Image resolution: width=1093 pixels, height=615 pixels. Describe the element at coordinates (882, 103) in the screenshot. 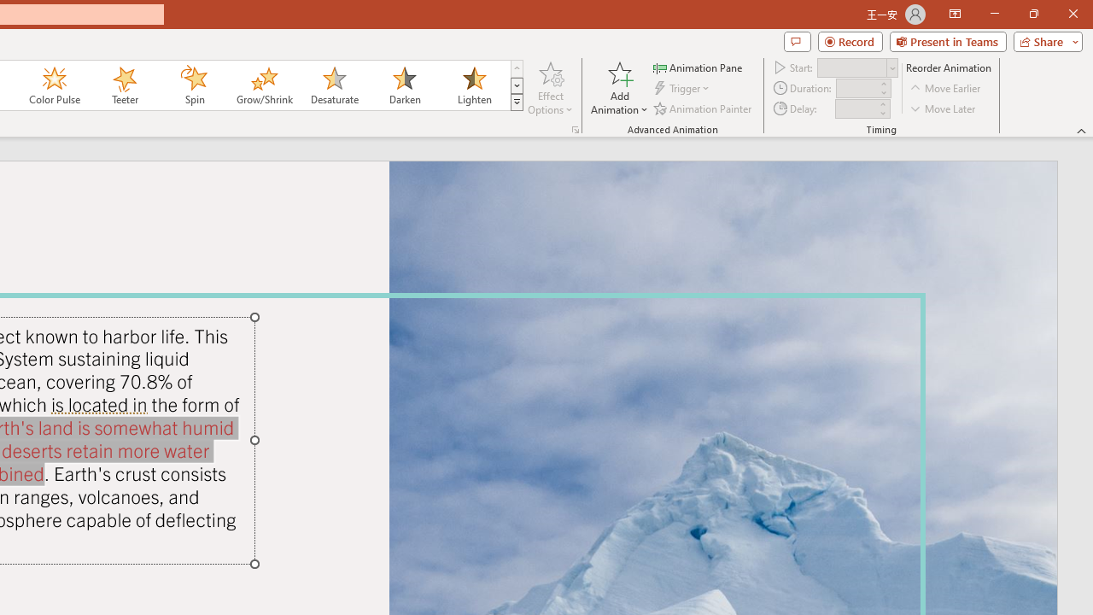

I see `More` at that location.